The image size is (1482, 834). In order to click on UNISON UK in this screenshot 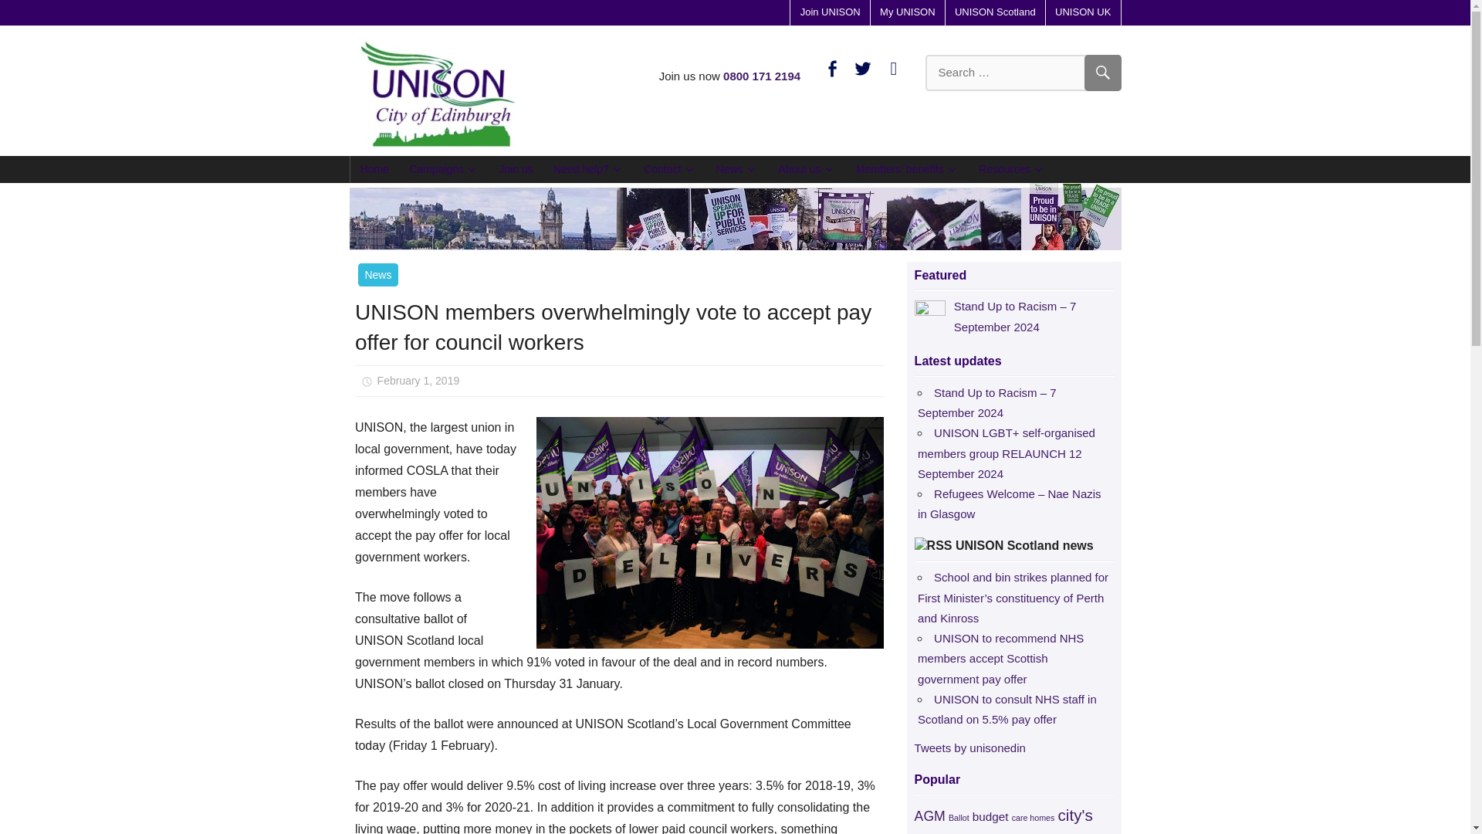, I will do `click(1082, 12)`.